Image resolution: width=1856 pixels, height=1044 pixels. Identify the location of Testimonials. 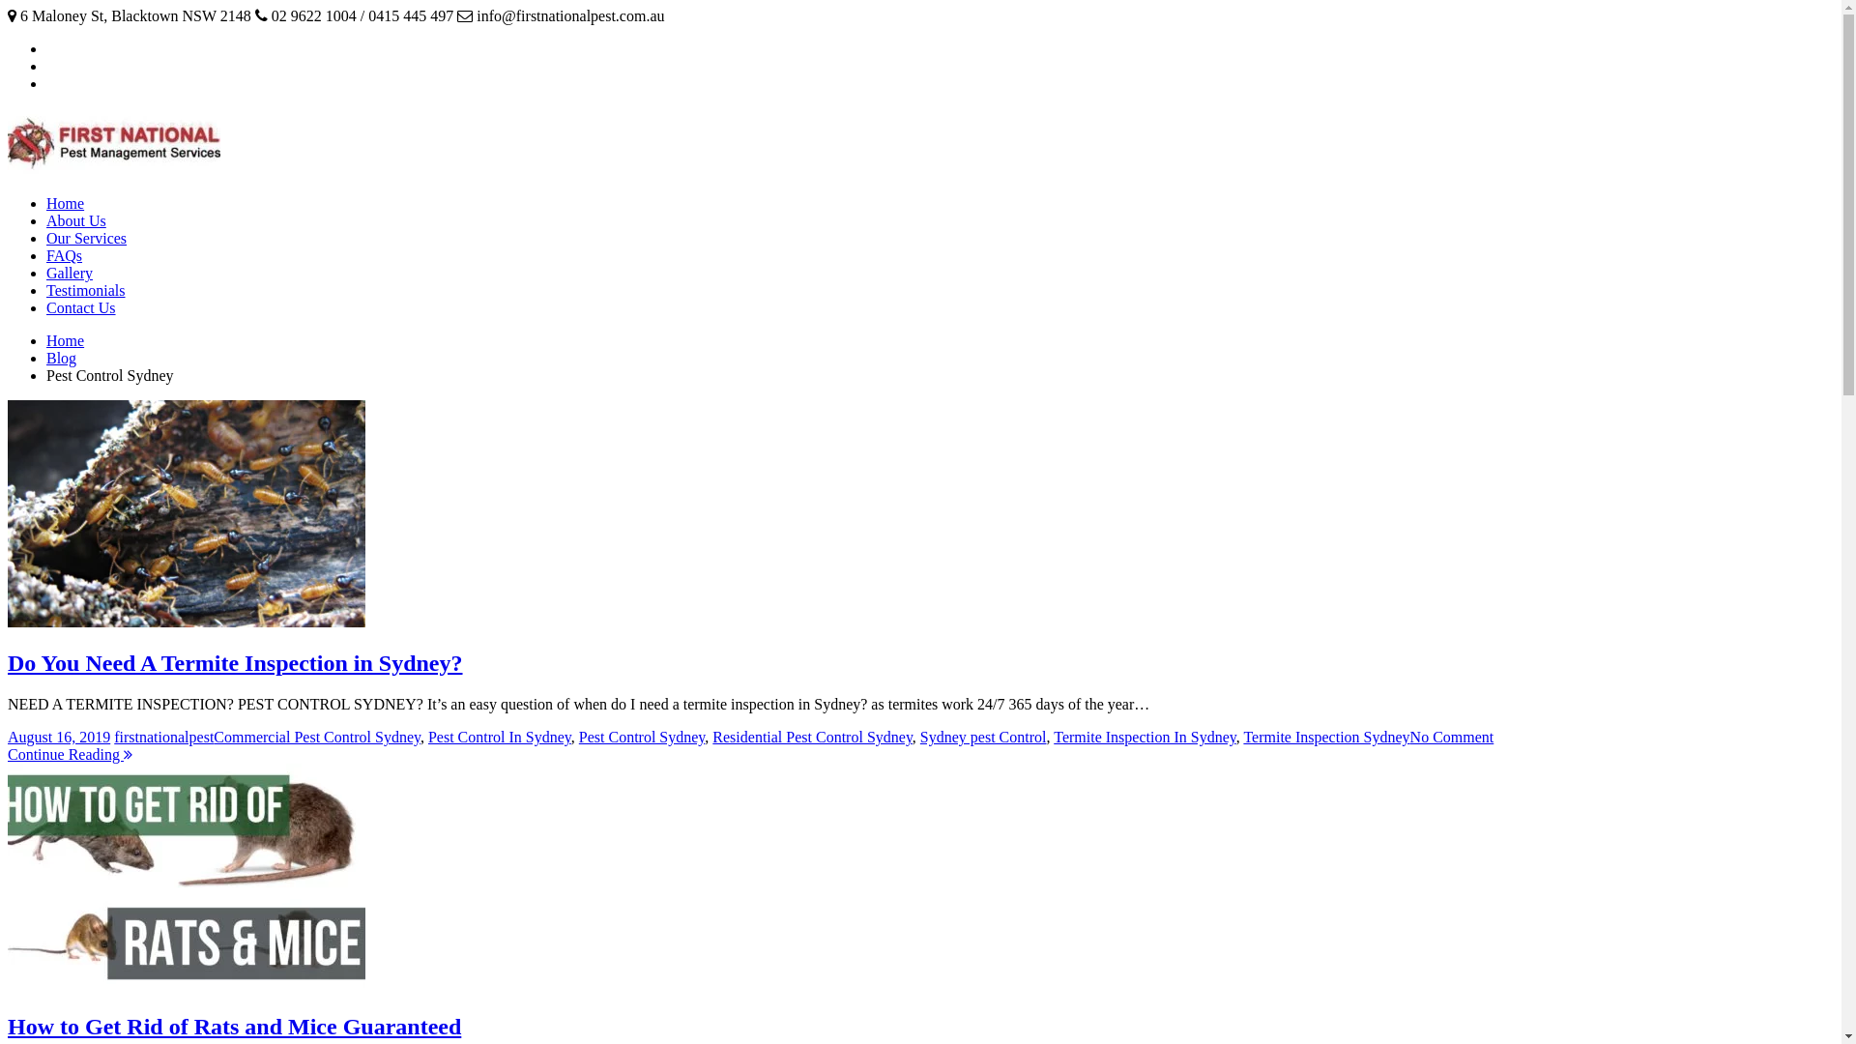
(86, 290).